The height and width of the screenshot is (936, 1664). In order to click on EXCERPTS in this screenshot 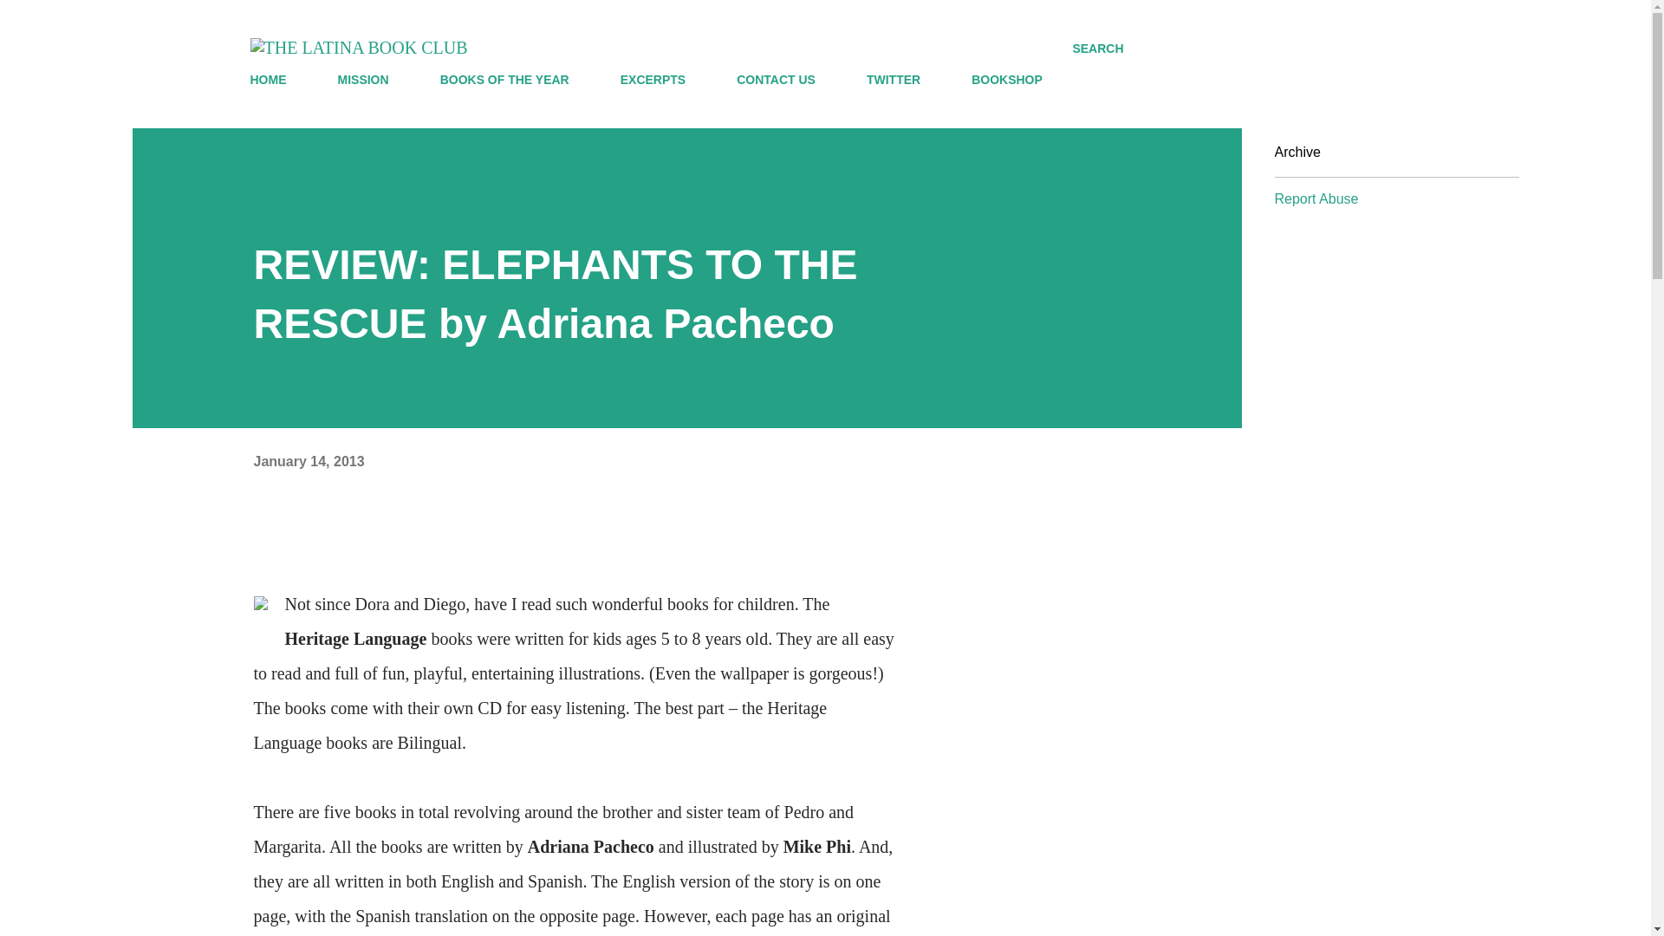, I will do `click(653, 80)`.